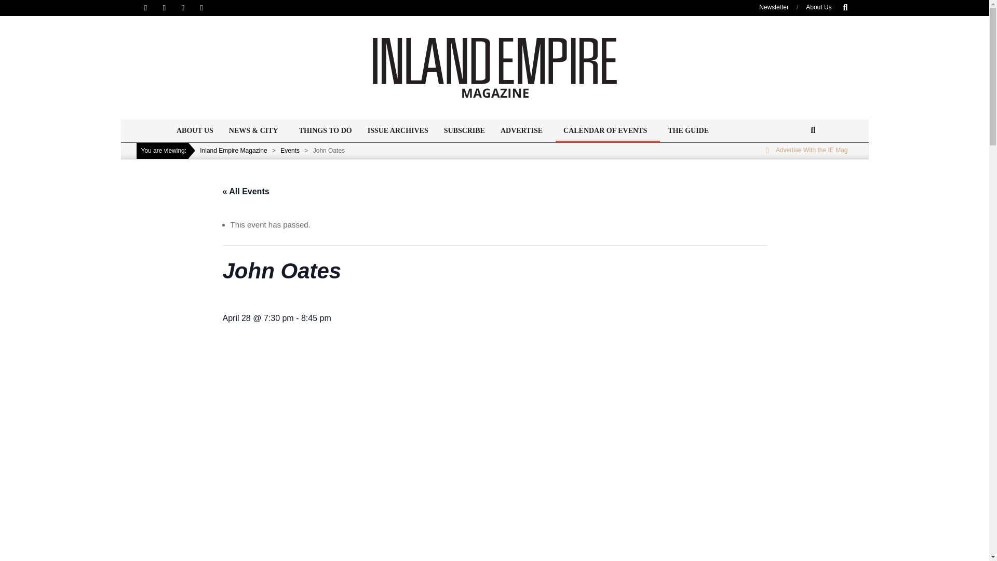 The width and height of the screenshot is (997, 561). I want to click on Inland Empire Magazine, so click(234, 151).